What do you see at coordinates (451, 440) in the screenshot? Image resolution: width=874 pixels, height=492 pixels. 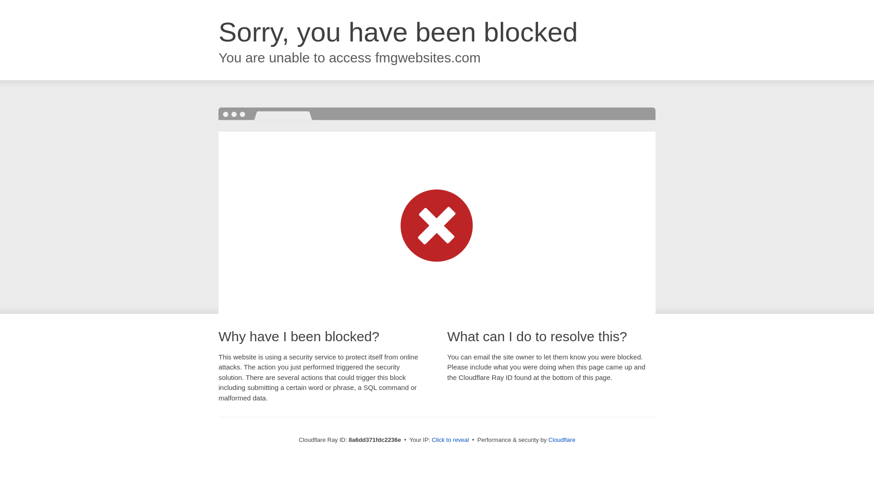 I see `Click to reveal` at bounding box center [451, 440].